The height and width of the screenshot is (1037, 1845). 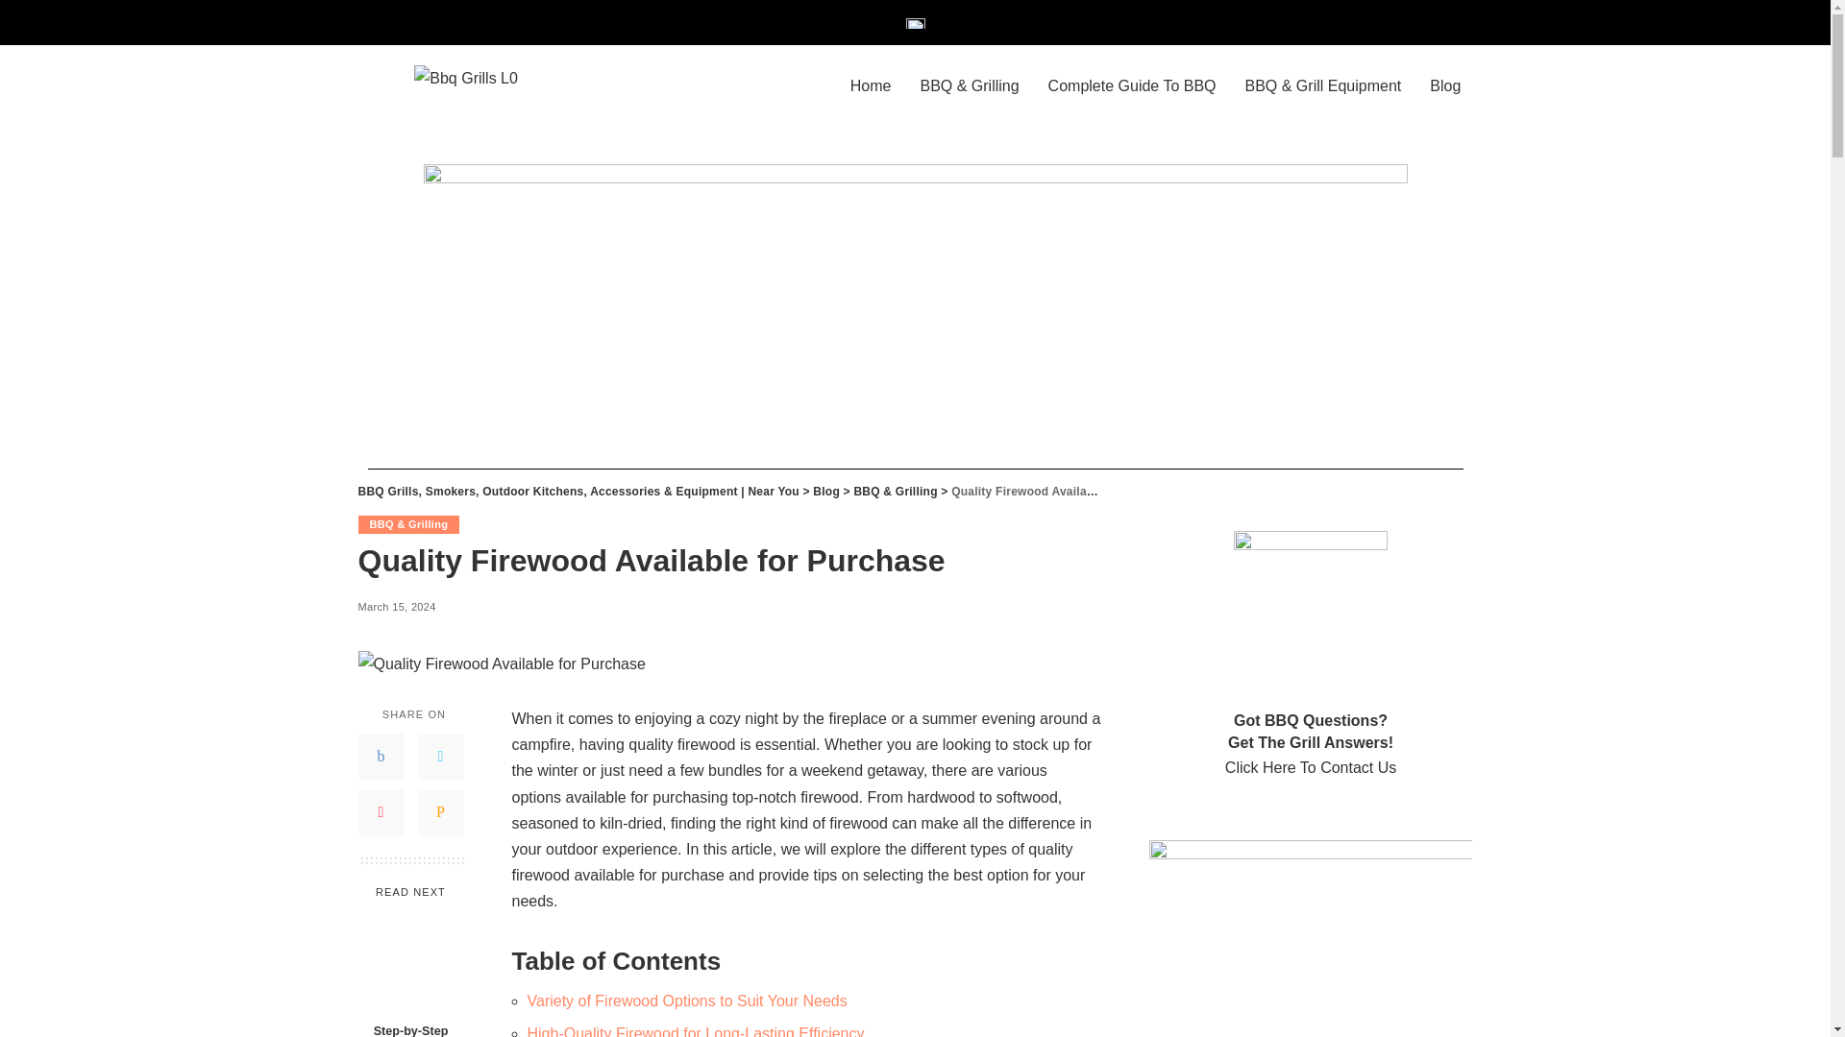 What do you see at coordinates (871, 86) in the screenshot?
I see `Home` at bounding box center [871, 86].